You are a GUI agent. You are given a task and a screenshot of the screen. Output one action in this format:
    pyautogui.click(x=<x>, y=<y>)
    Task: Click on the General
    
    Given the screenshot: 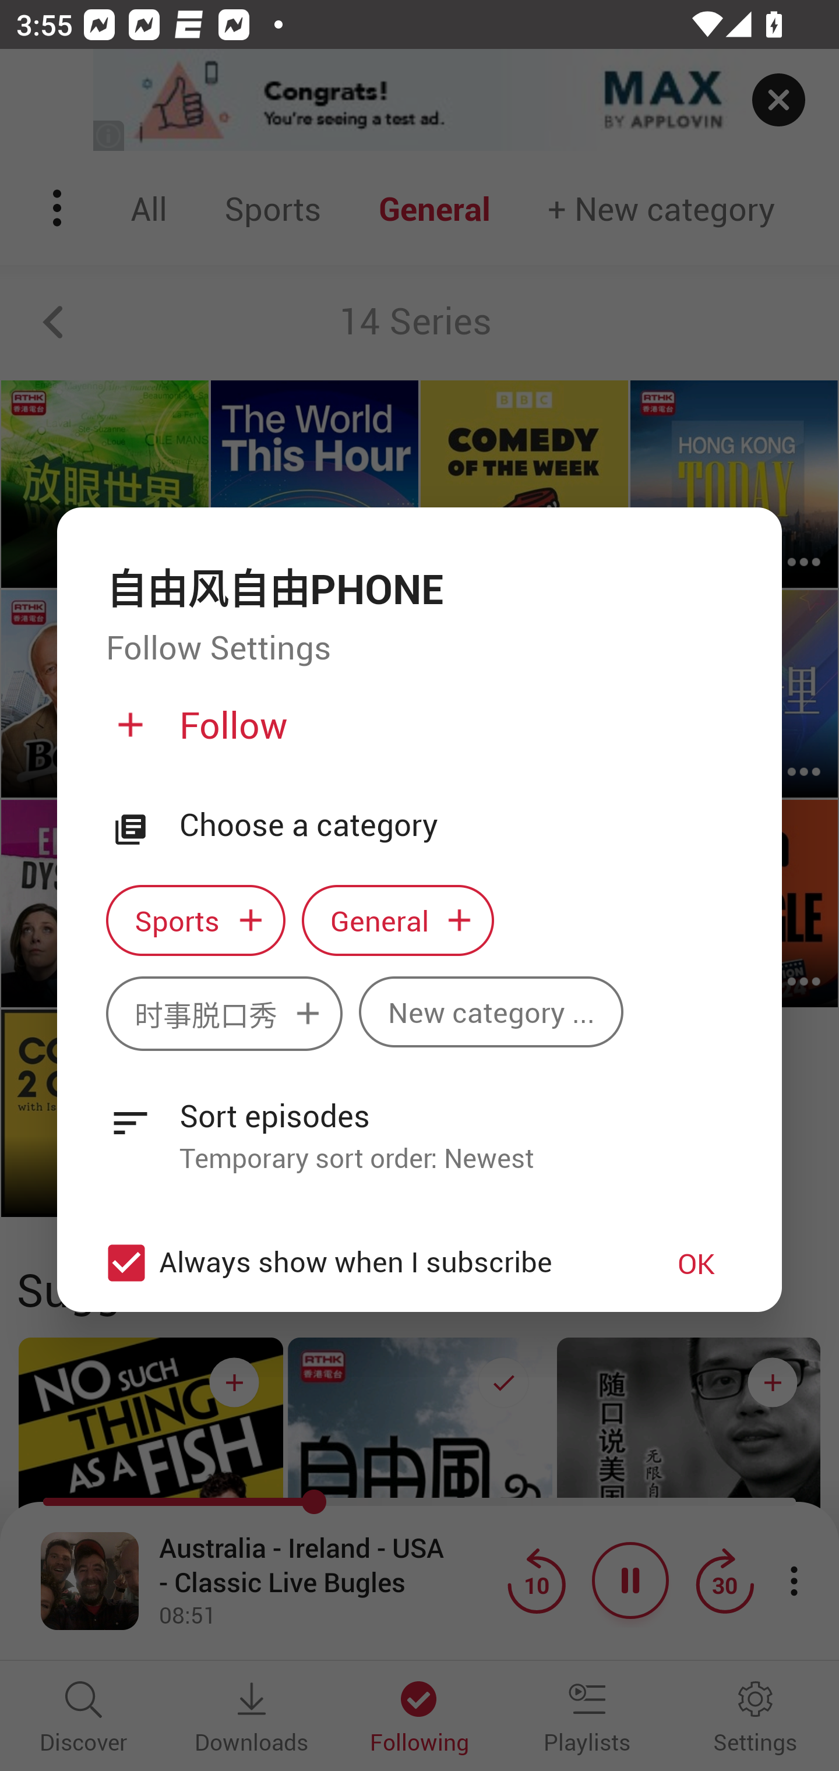 What is the action you would take?
    pyautogui.click(x=398, y=920)
    